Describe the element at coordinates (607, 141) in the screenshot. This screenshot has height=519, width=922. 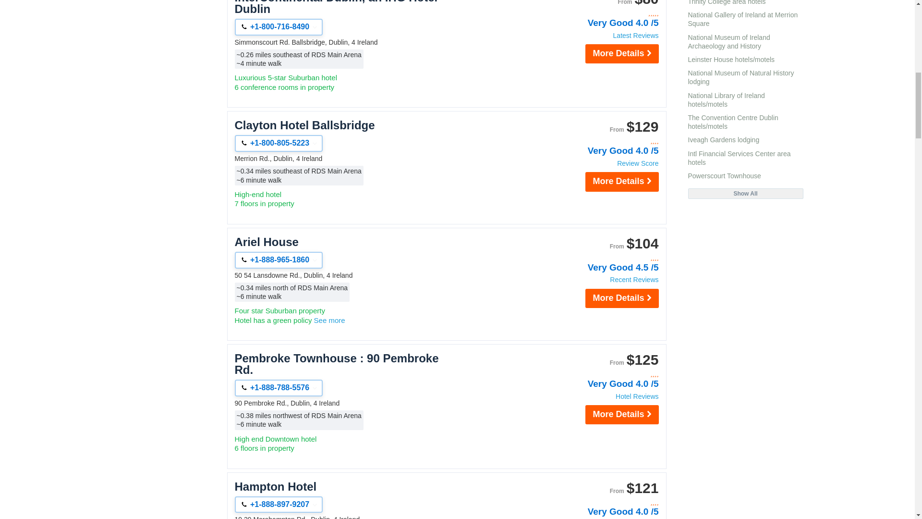
I see `4 stars` at that location.